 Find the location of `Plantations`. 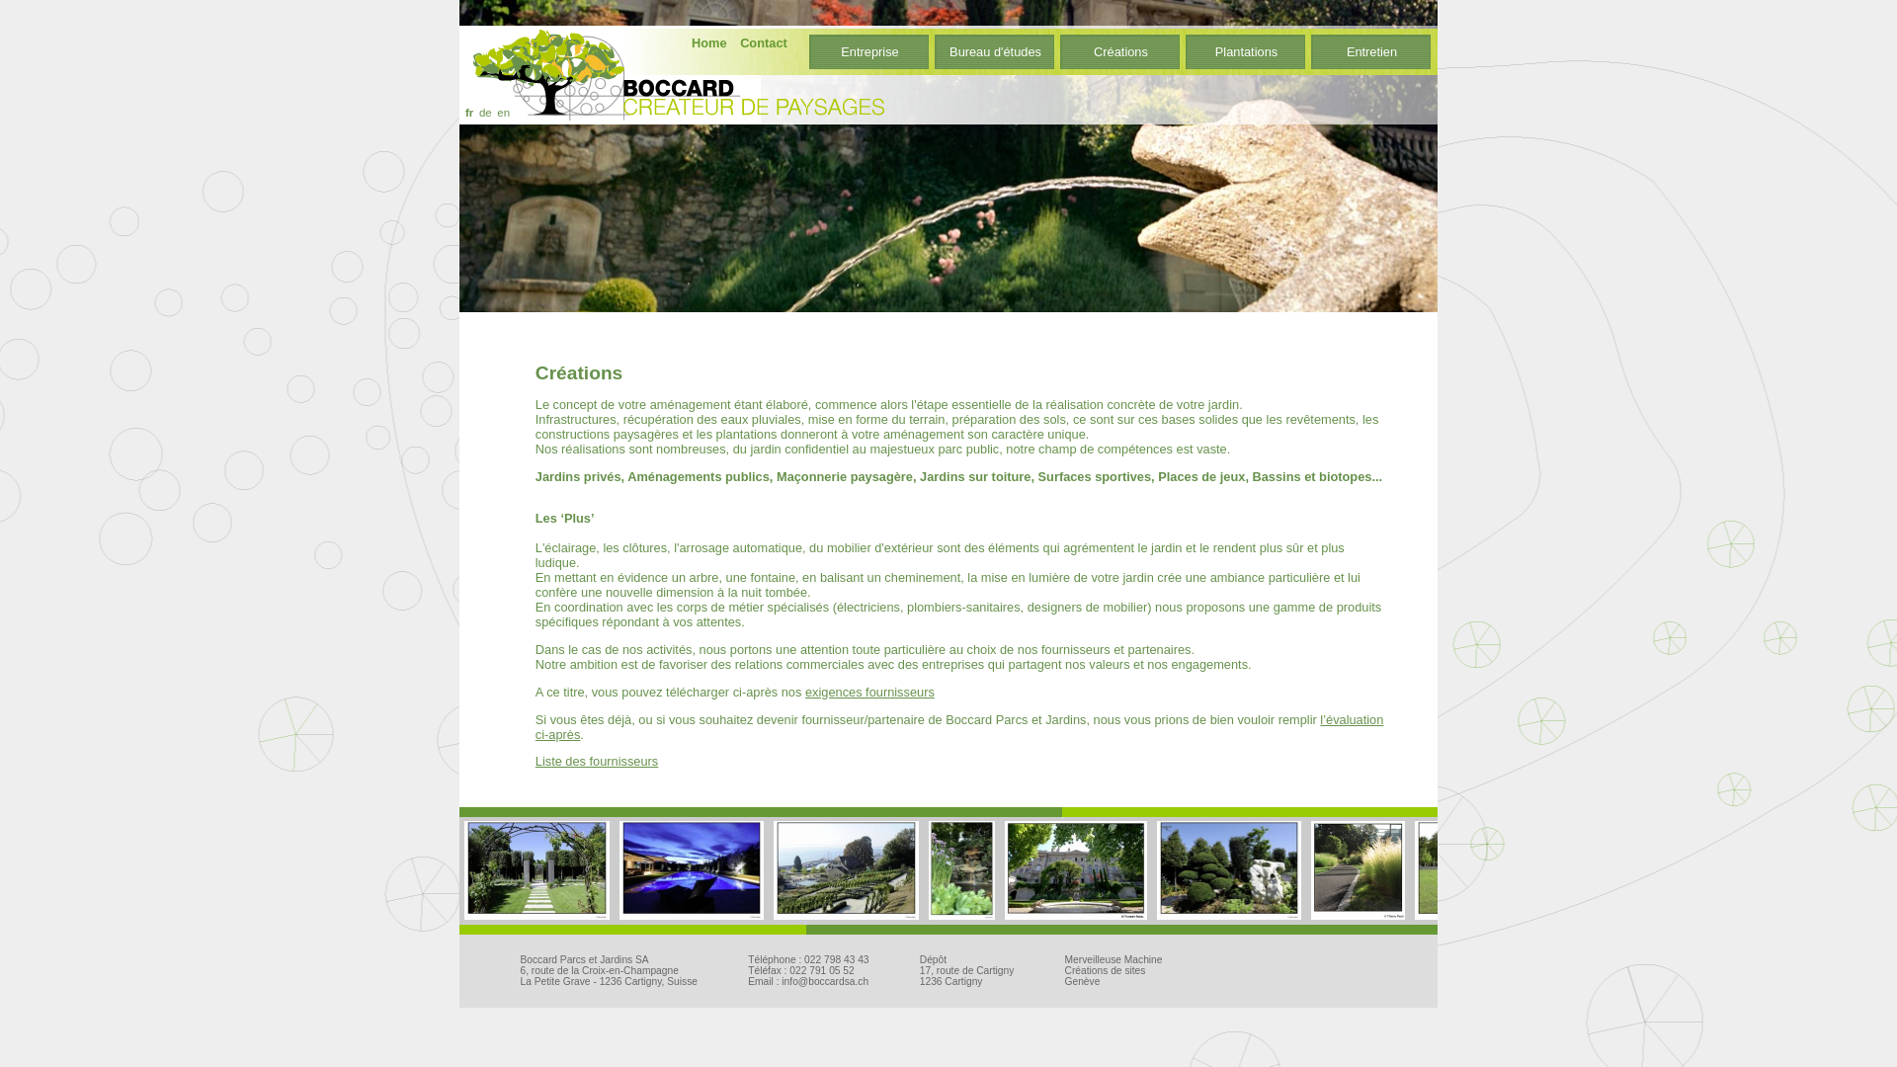

Plantations is located at coordinates (1247, 47).